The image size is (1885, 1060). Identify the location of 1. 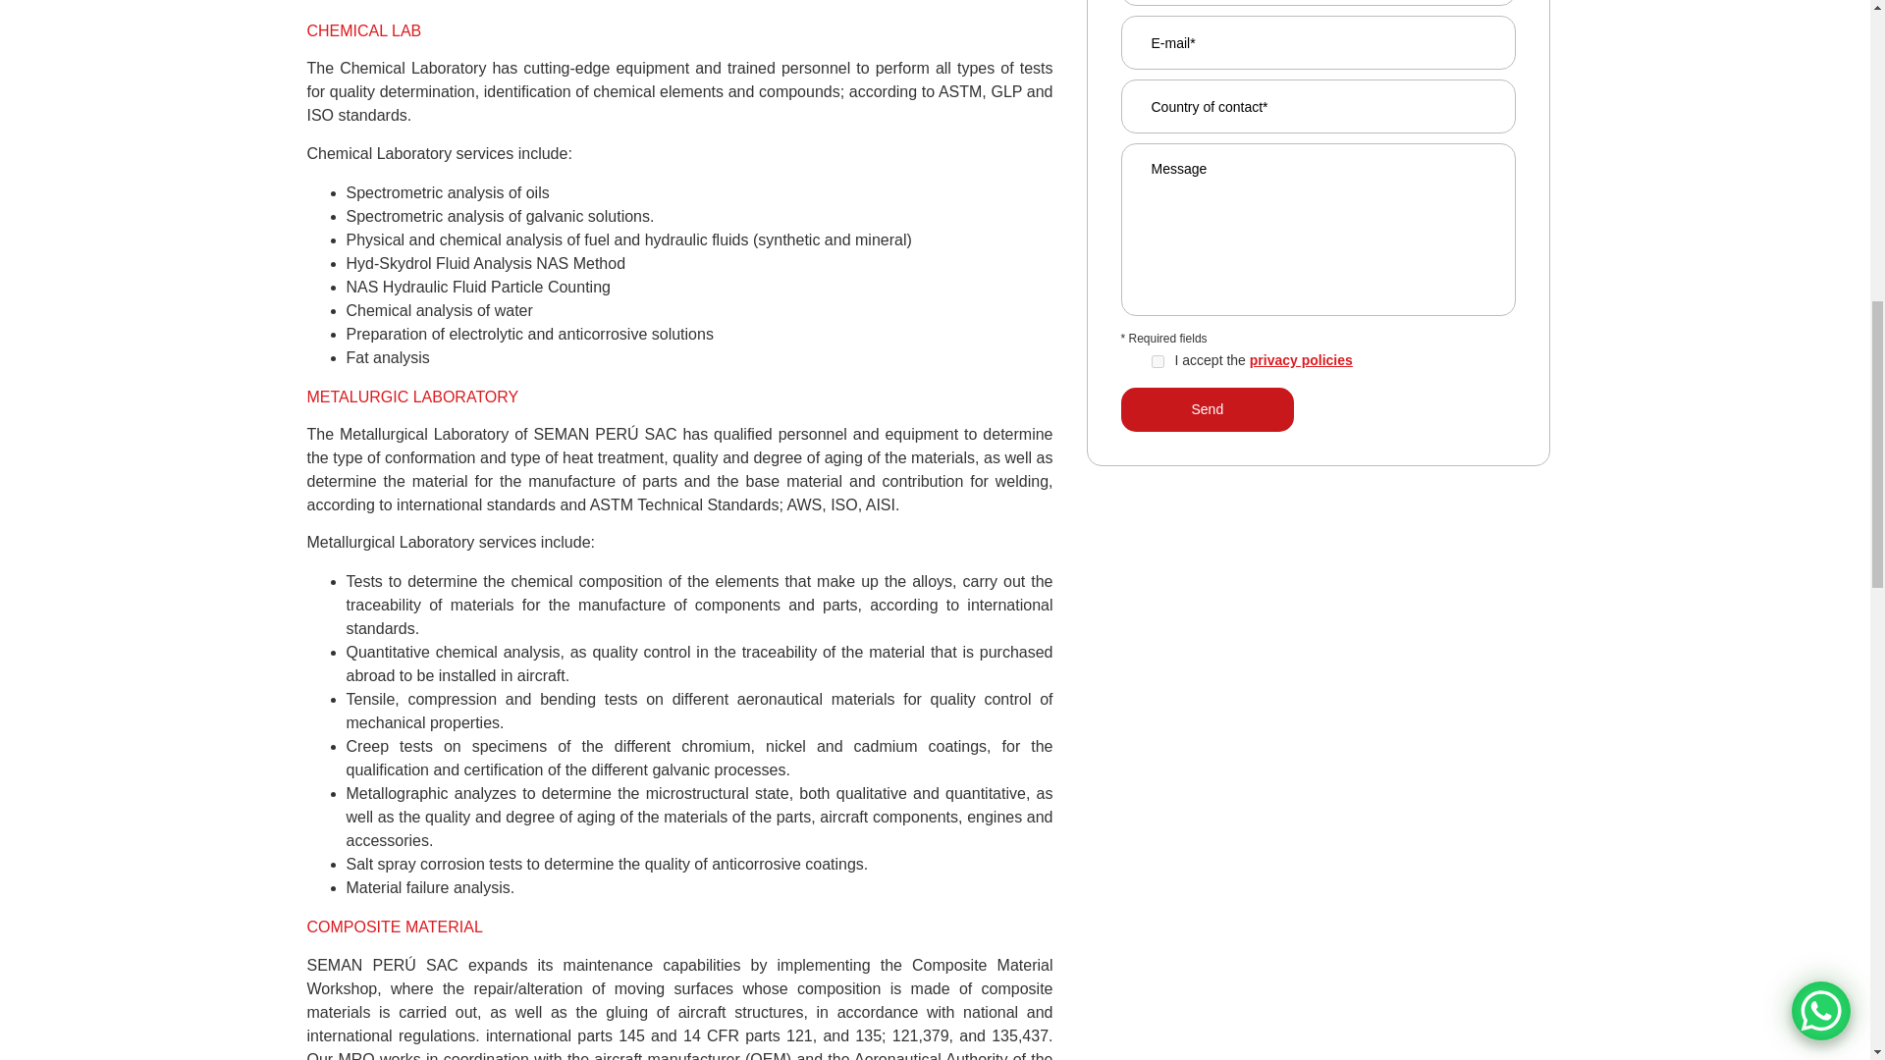
(1157, 361).